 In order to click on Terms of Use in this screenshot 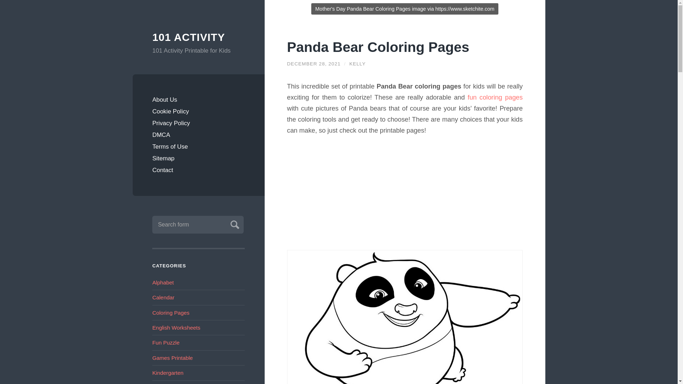, I will do `click(198, 146)`.